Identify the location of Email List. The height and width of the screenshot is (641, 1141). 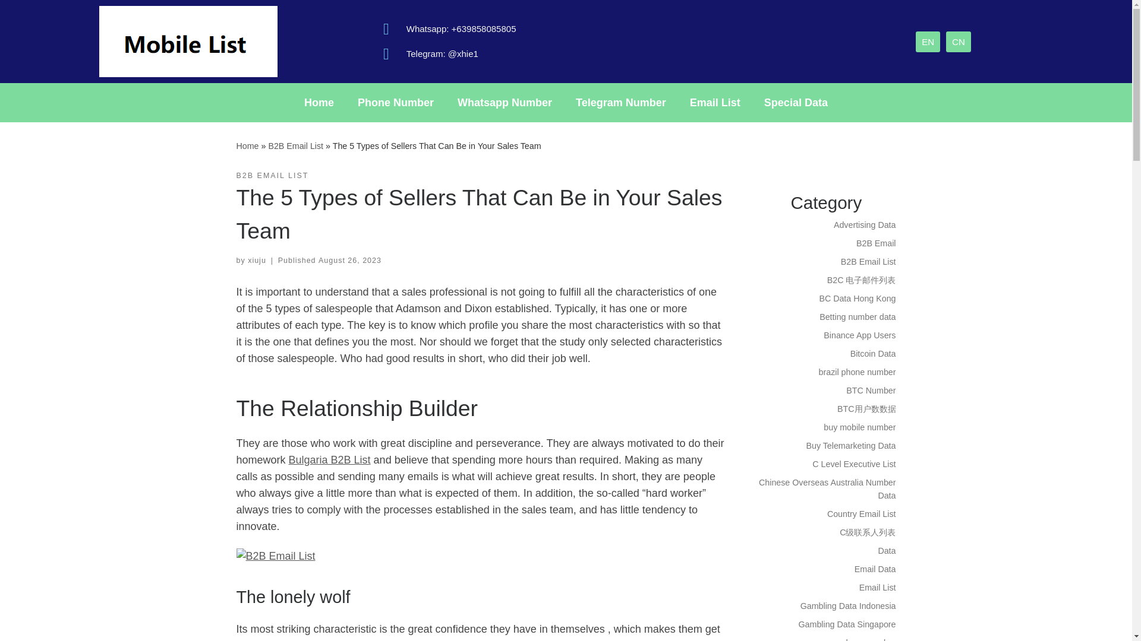
(714, 102).